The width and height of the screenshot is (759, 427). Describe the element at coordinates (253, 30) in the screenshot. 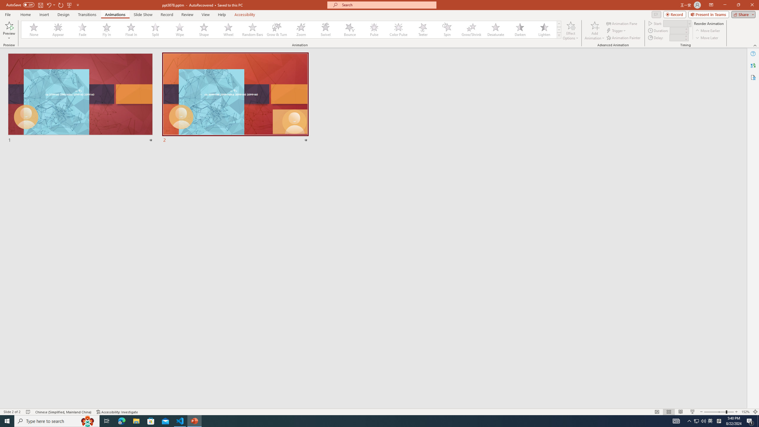

I see `Random Bars` at that location.